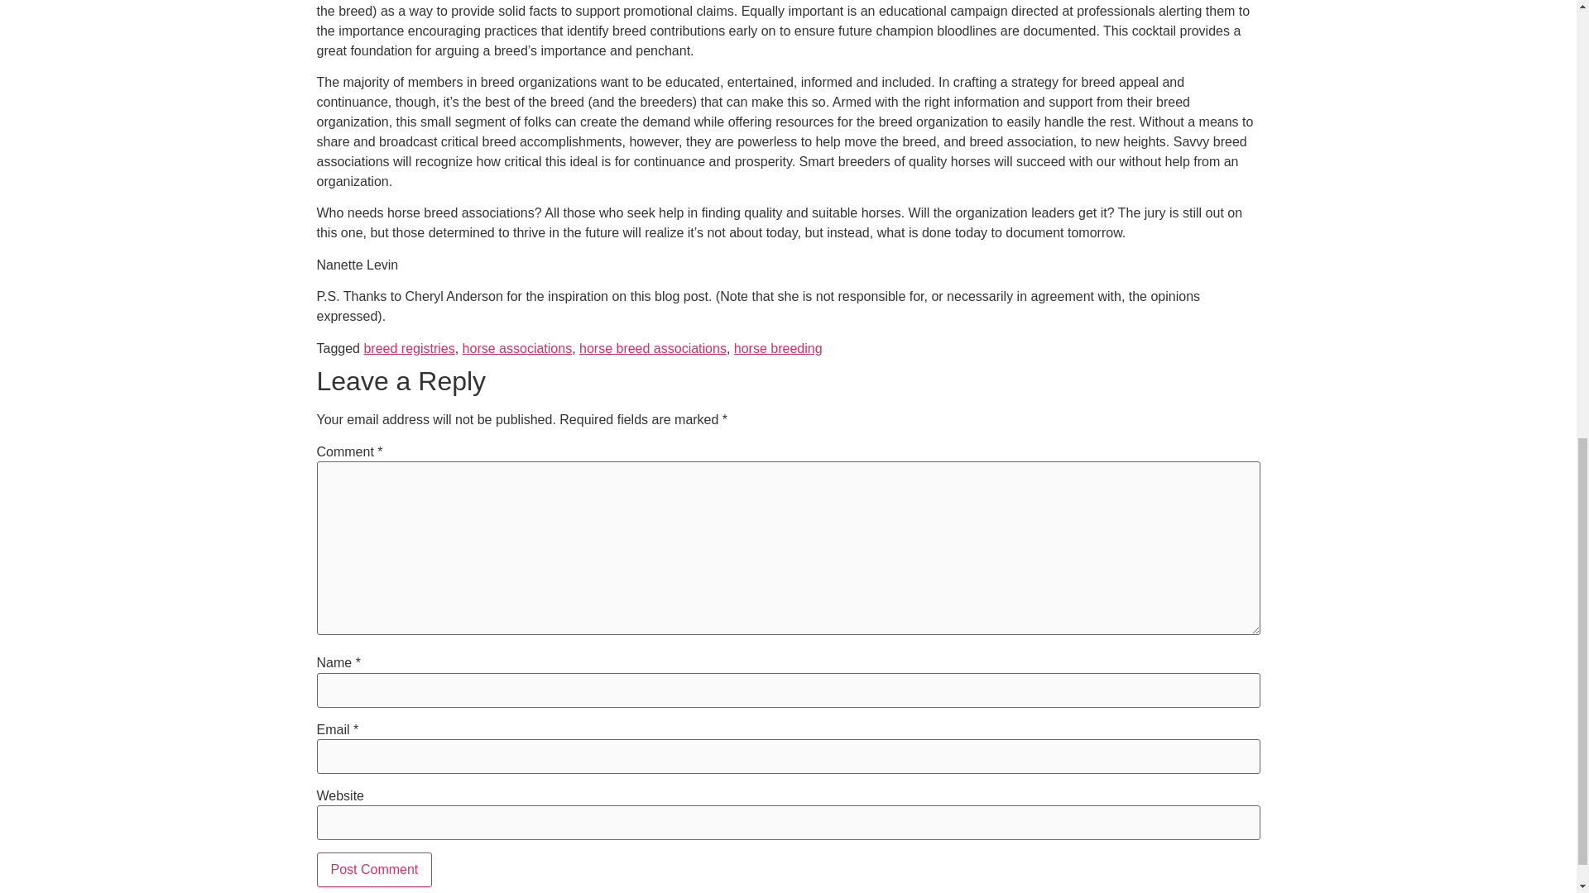 The width and height of the screenshot is (1589, 893). I want to click on horse breeding, so click(778, 347).